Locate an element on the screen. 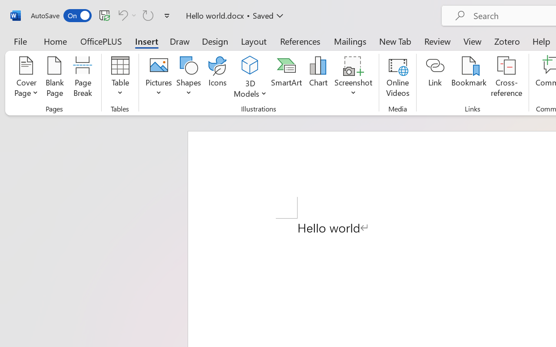 The image size is (556, 347). Layout is located at coordinates (254, 41).